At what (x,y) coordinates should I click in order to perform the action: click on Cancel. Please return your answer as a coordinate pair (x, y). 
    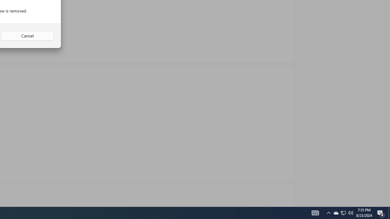
    Looking at the image, I should click on (27, 36).